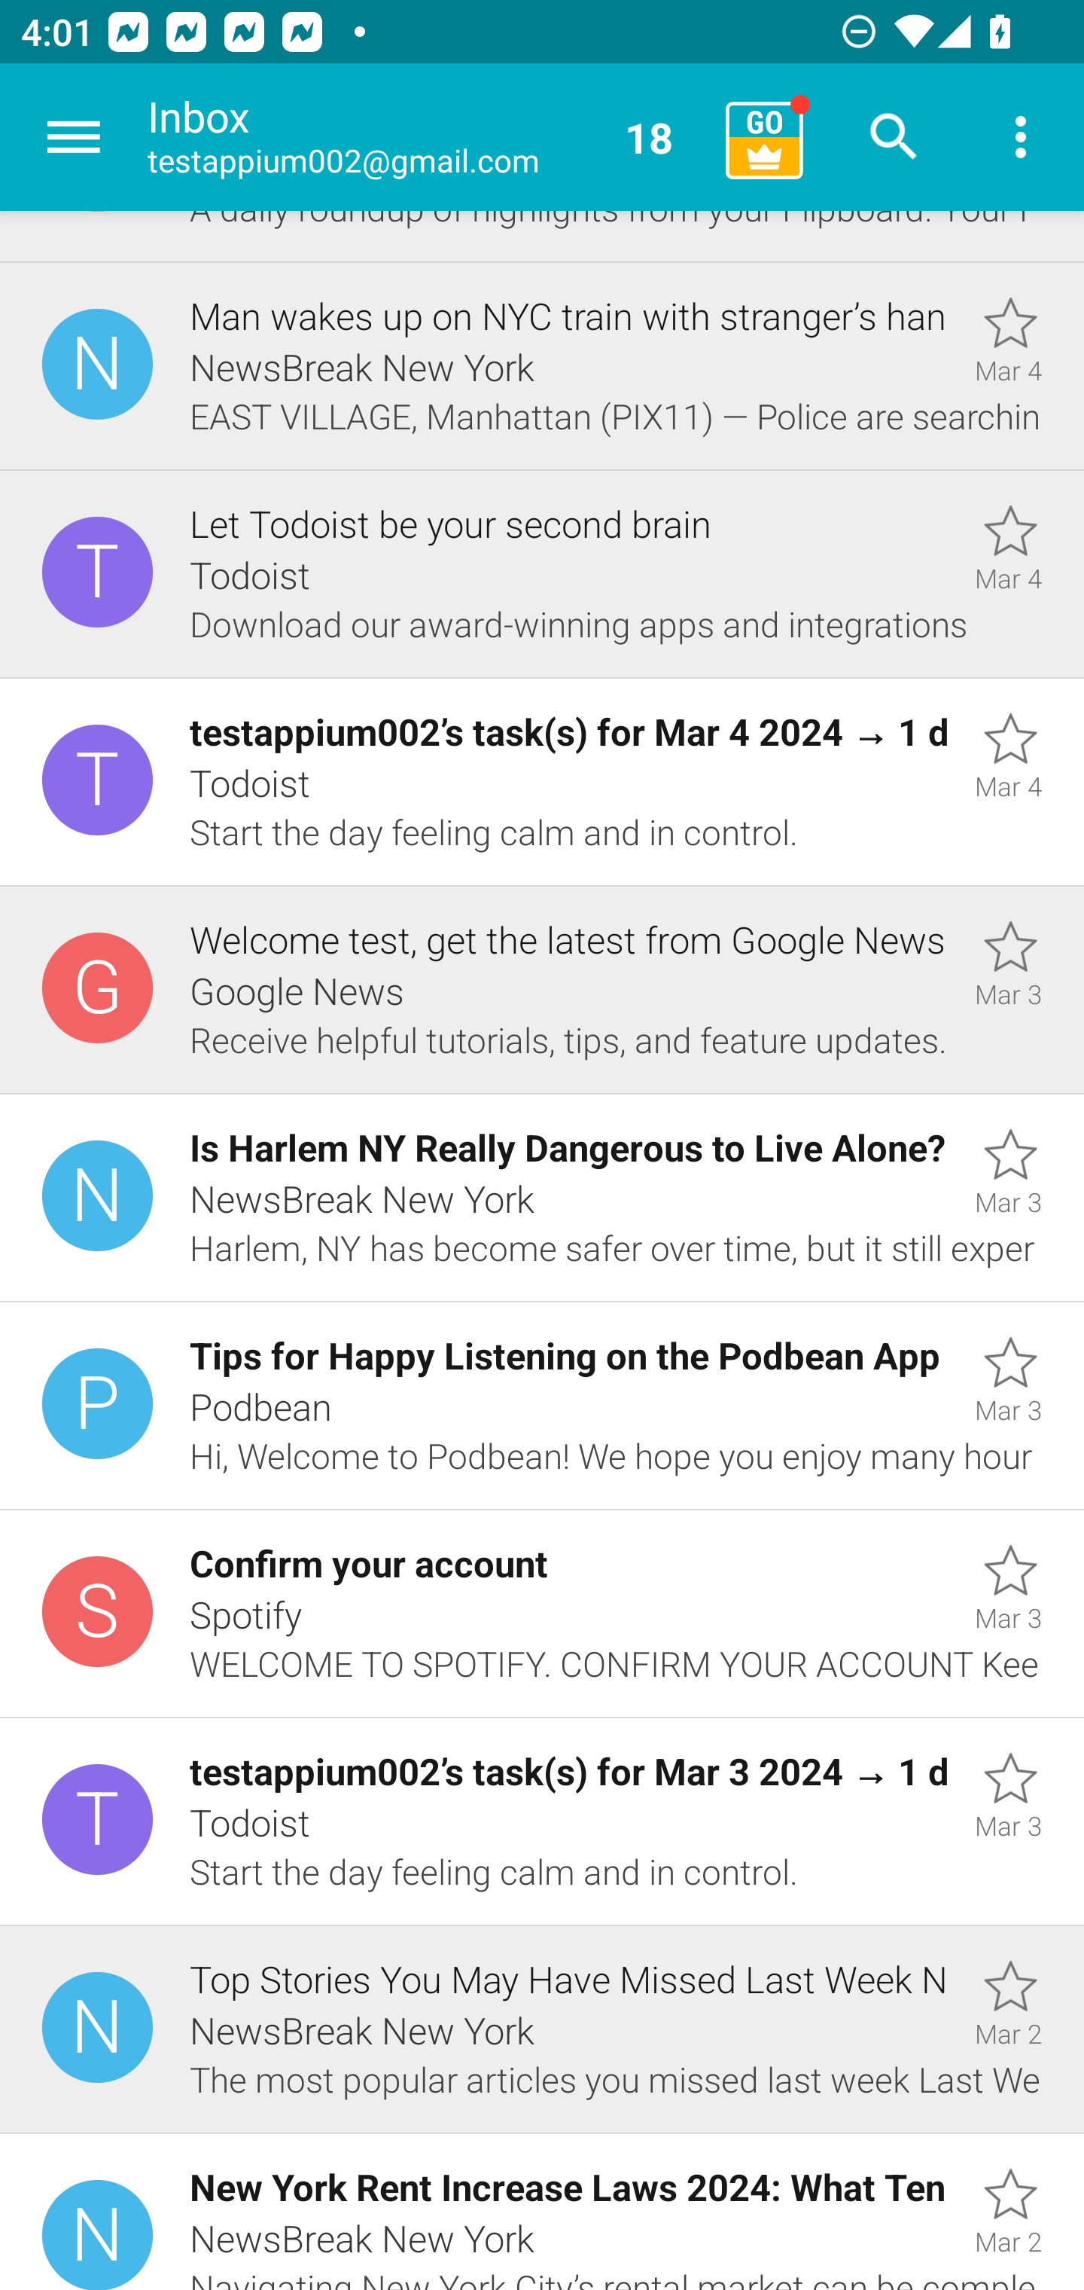 This screenshot has height=2290, width=1084. What do you see at coordinates (74, 137) in the screenshot?
I see `Navigate up` at bounding box center [74, 137].